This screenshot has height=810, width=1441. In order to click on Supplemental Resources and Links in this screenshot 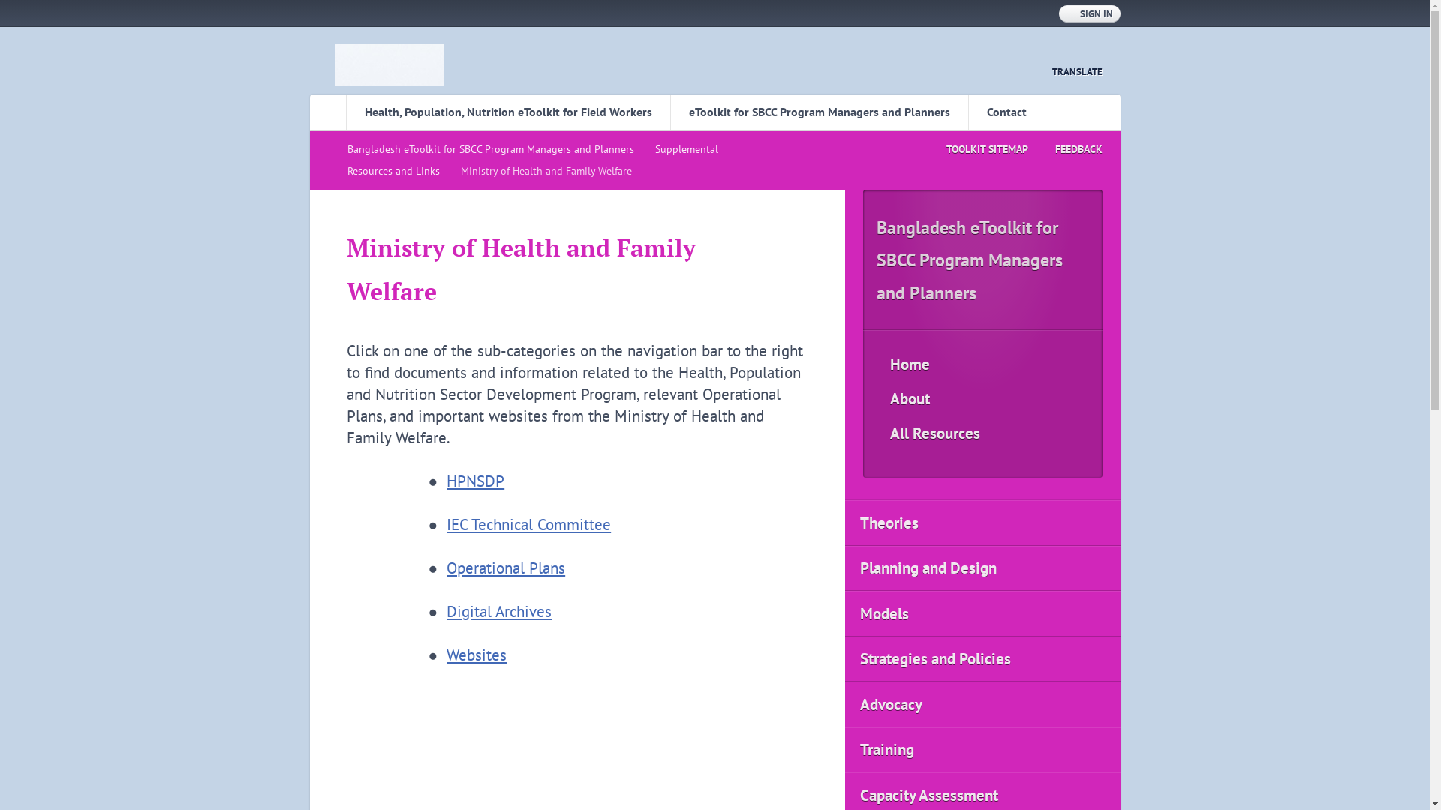, I will do `click(532, 160)`.